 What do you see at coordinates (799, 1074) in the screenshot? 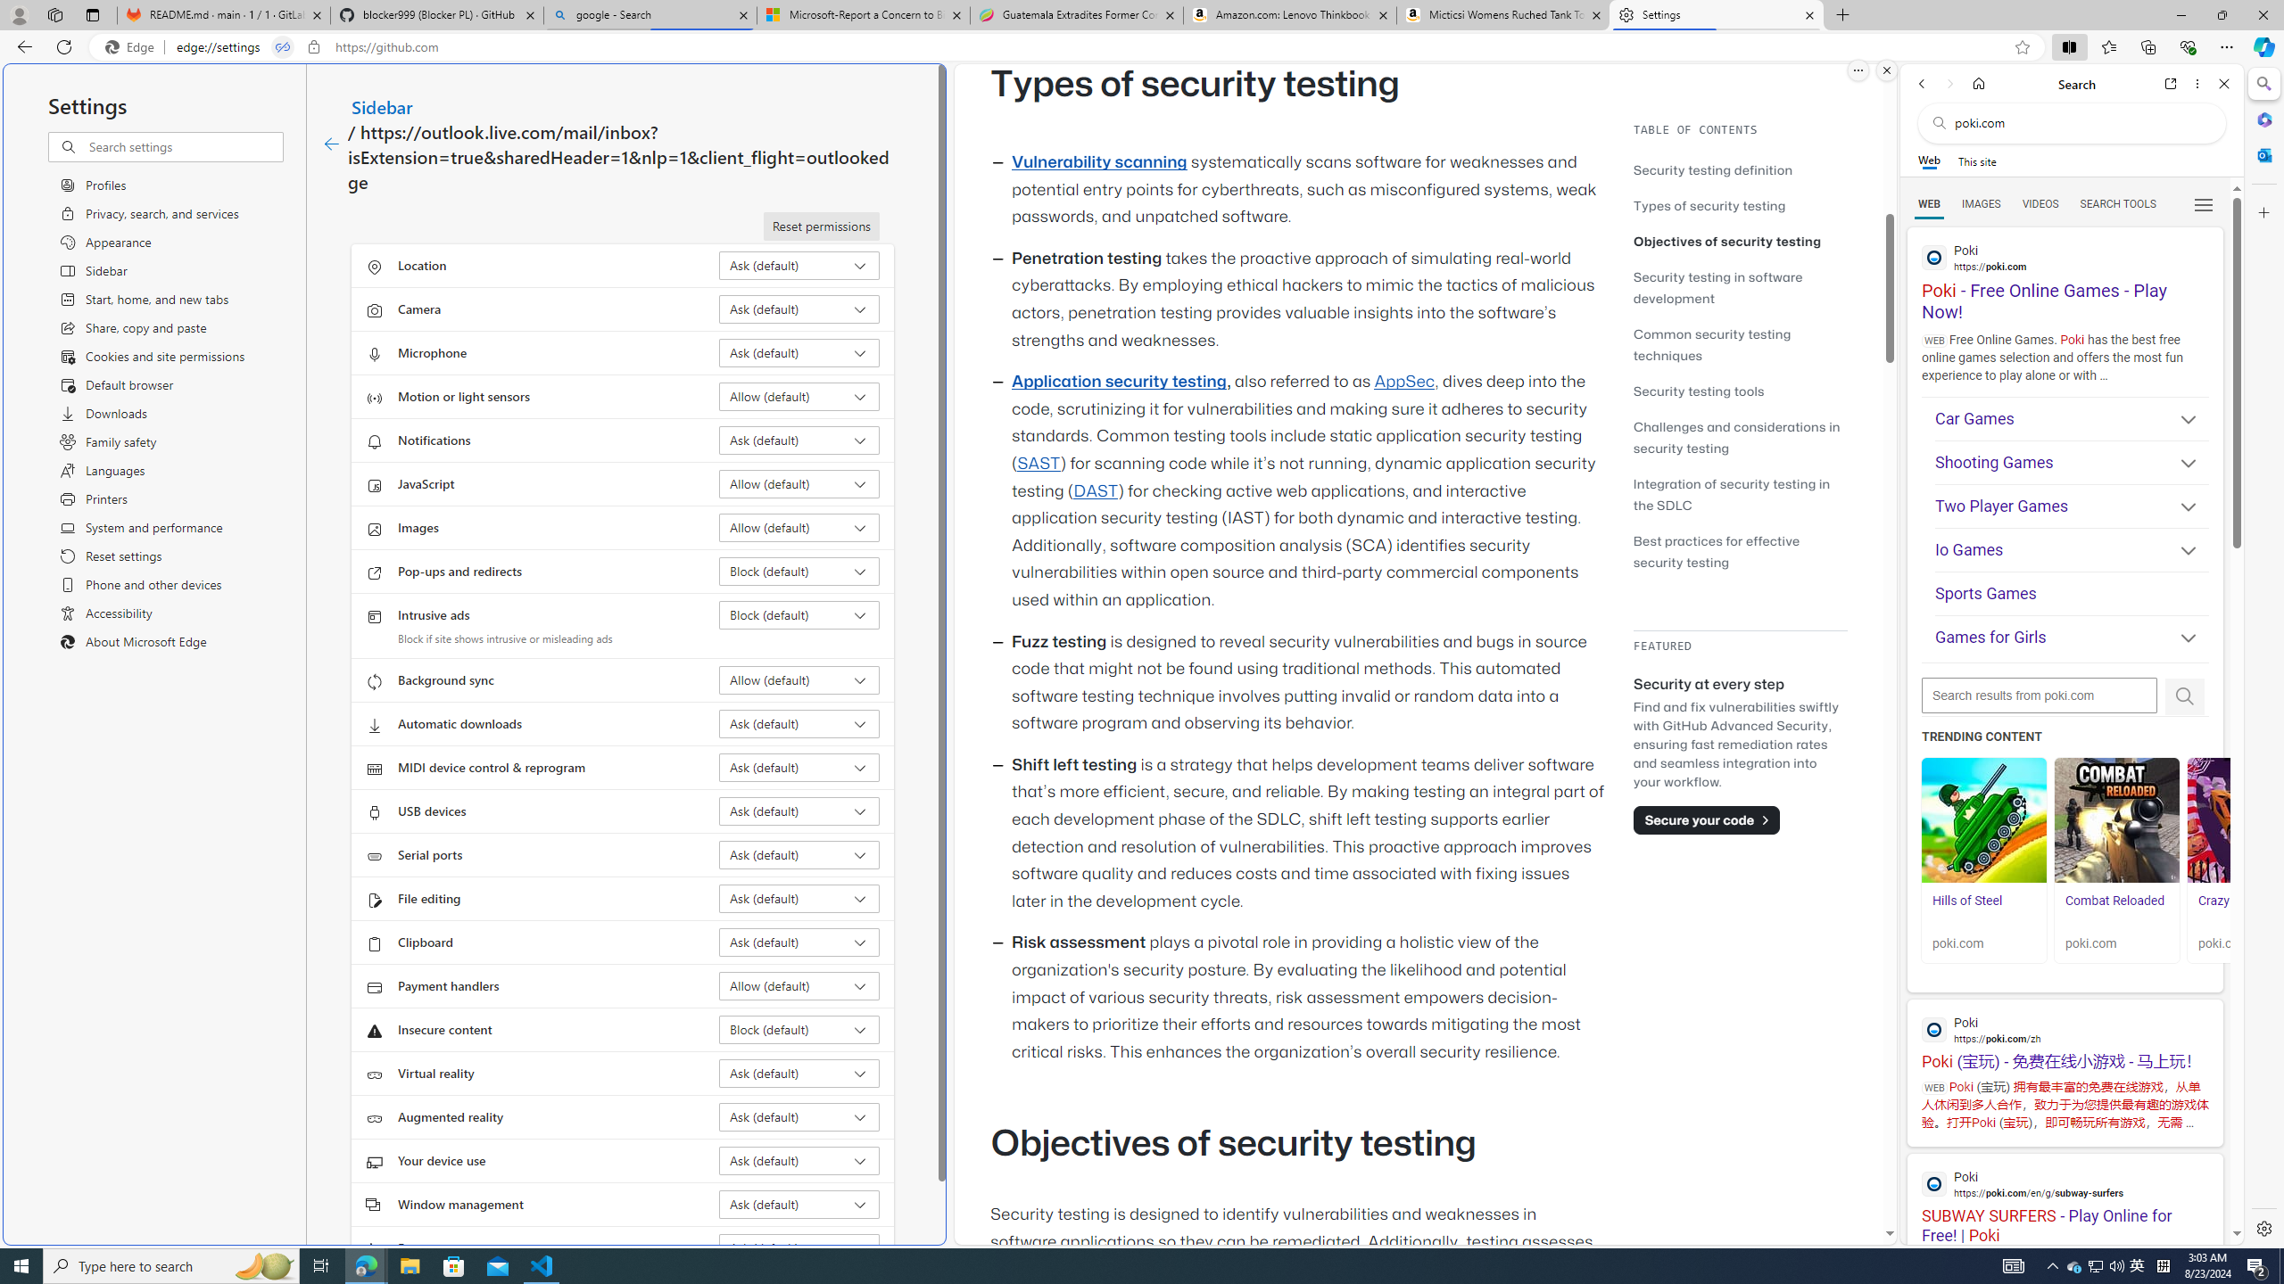
I see `Virtual reality Ask (default)` at bounding box center [799, 1074].